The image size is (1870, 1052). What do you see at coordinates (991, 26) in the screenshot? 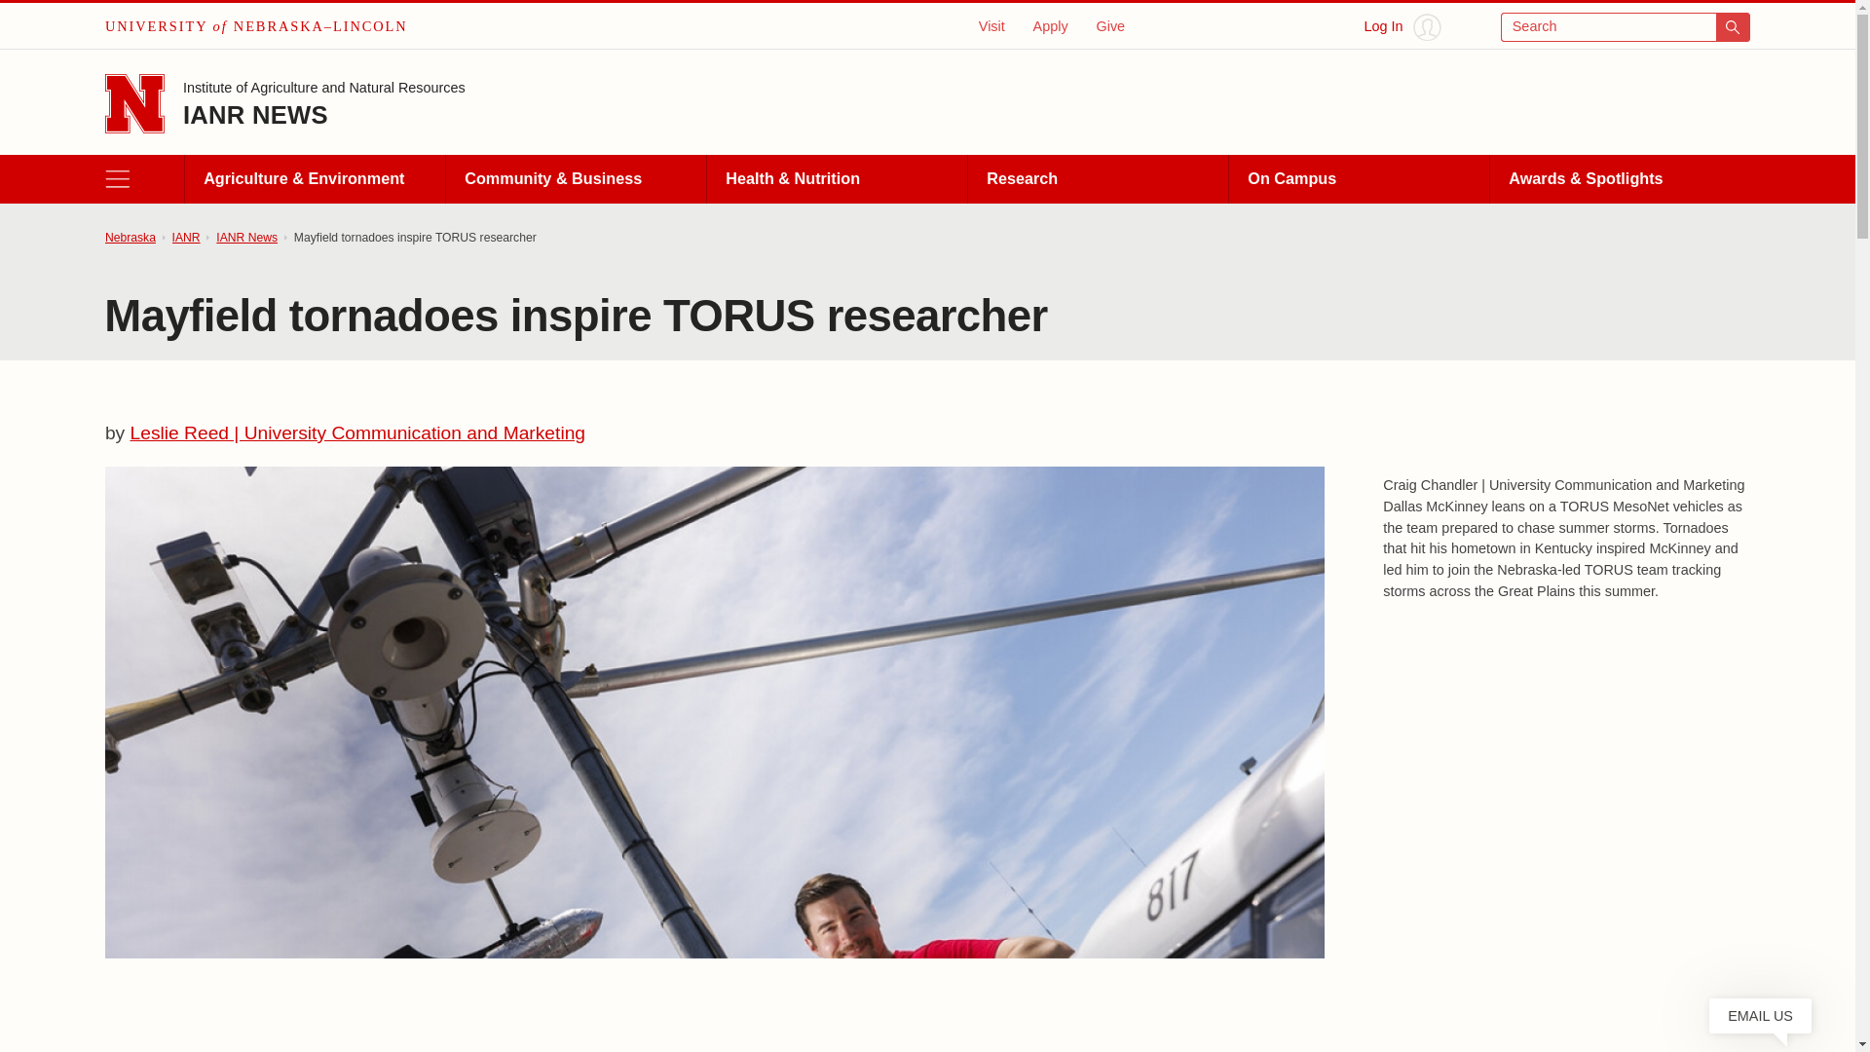
I see `Visit` at bounding box center [991, 26].